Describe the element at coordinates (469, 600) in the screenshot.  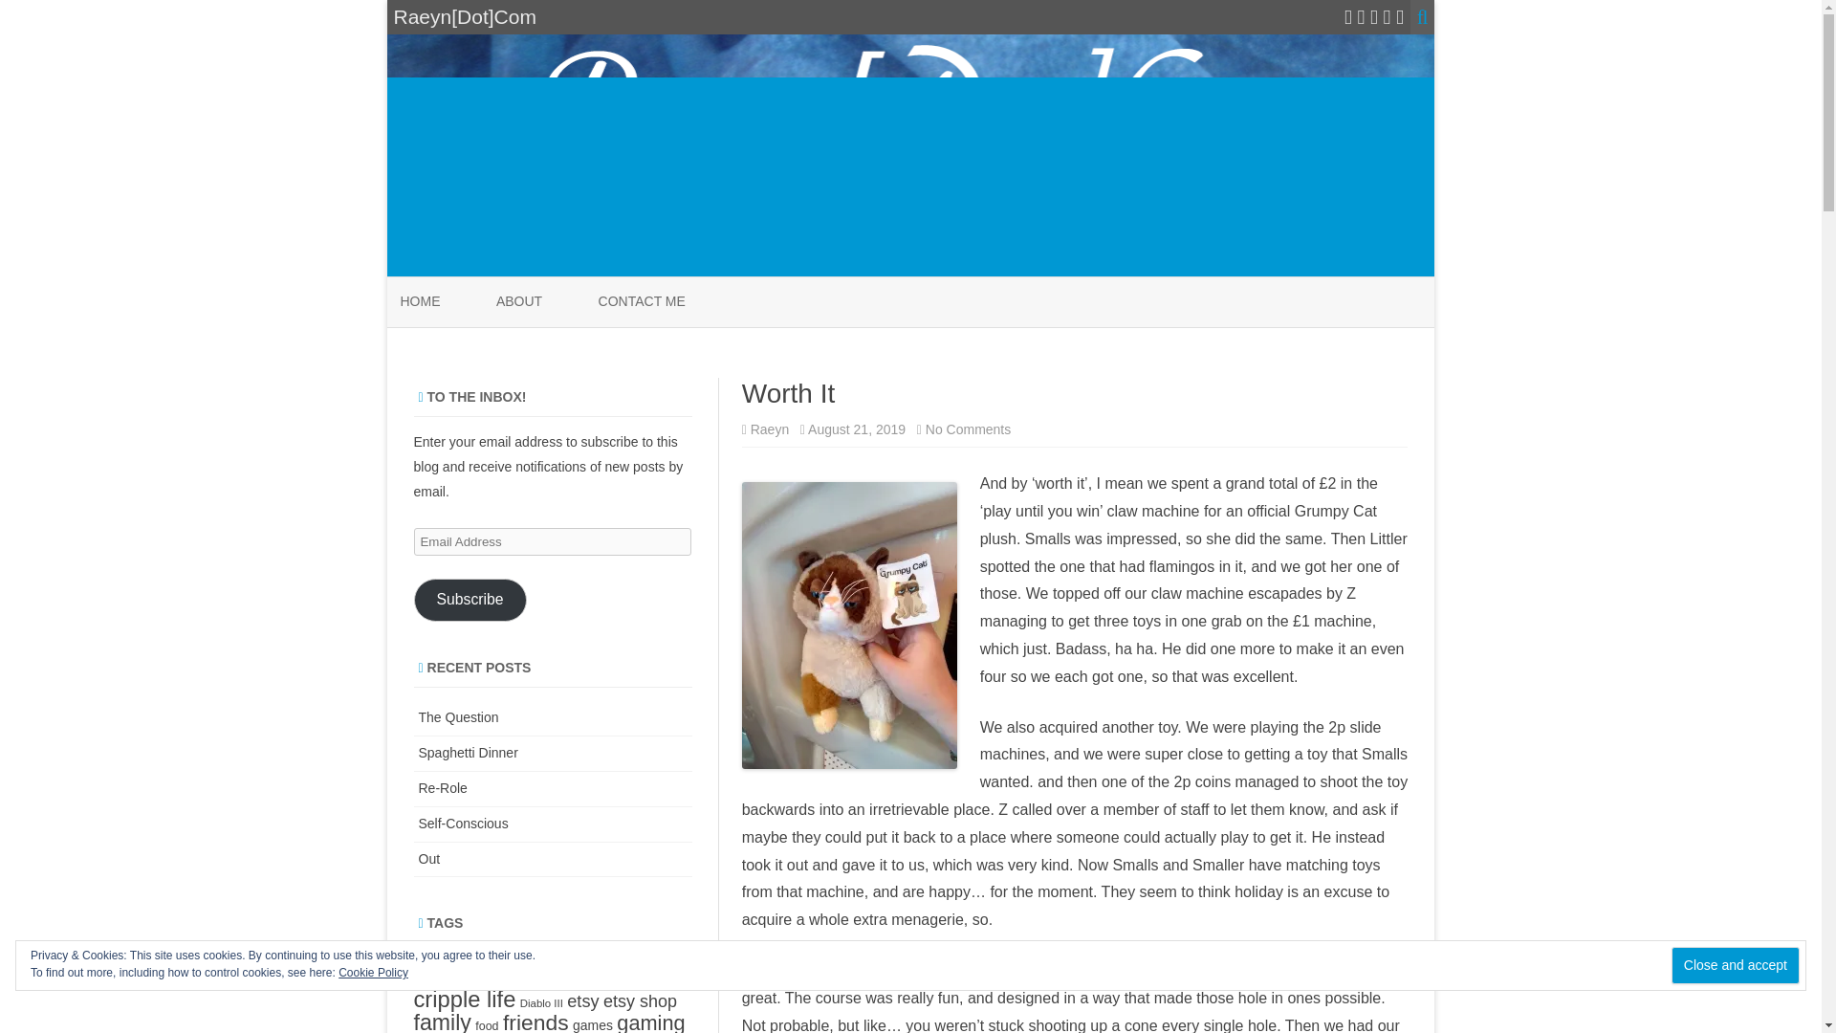
I see `Skip to content` at that location.